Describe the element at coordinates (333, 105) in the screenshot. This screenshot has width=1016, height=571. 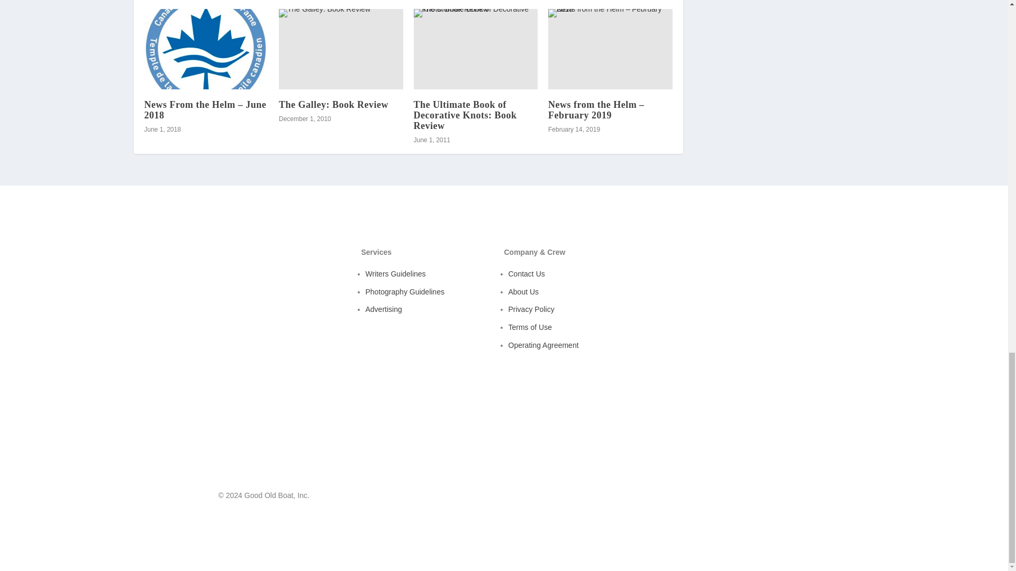
I see `The Galley: Book Review` at that location.